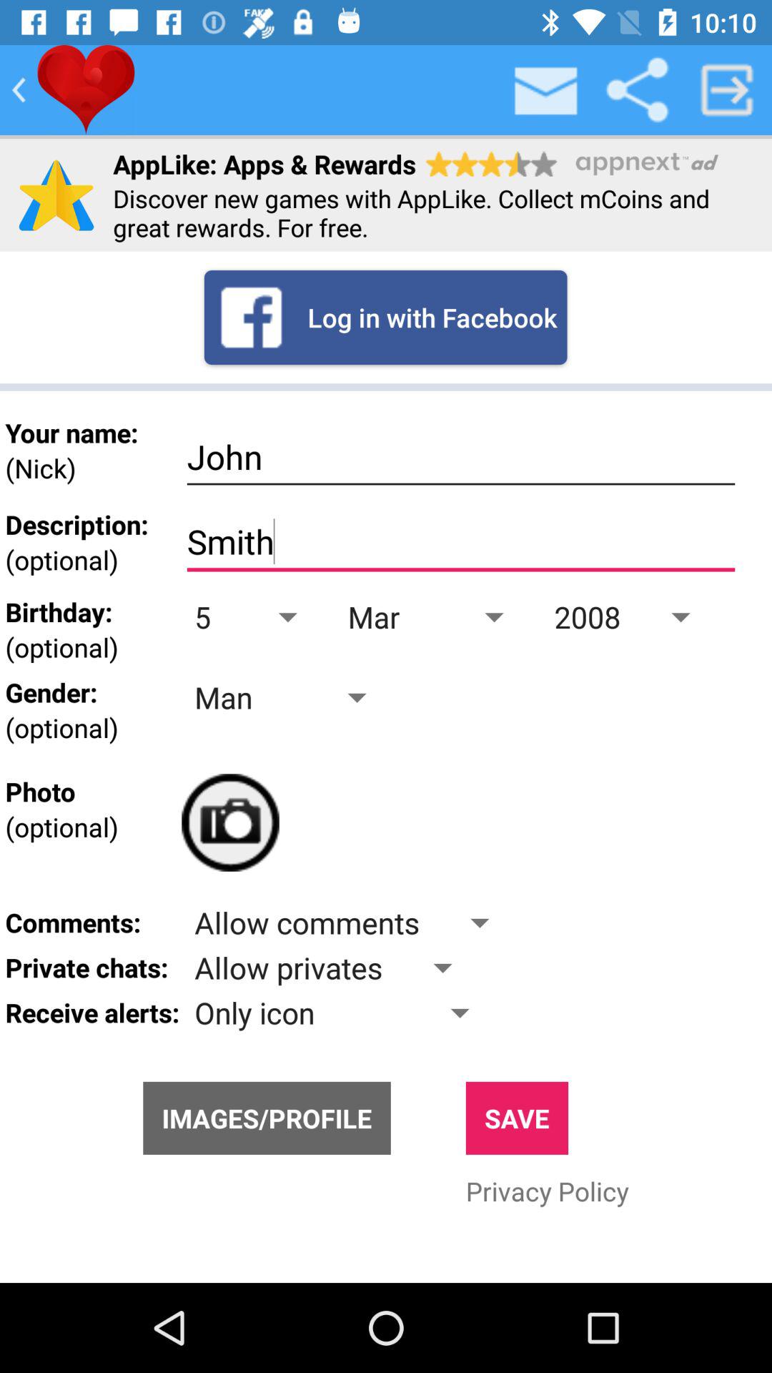 The height and width of the screenshot is (1373, 772). Describe the element at coordinates (727, 90) in the screenshot. I see `out` at that location.